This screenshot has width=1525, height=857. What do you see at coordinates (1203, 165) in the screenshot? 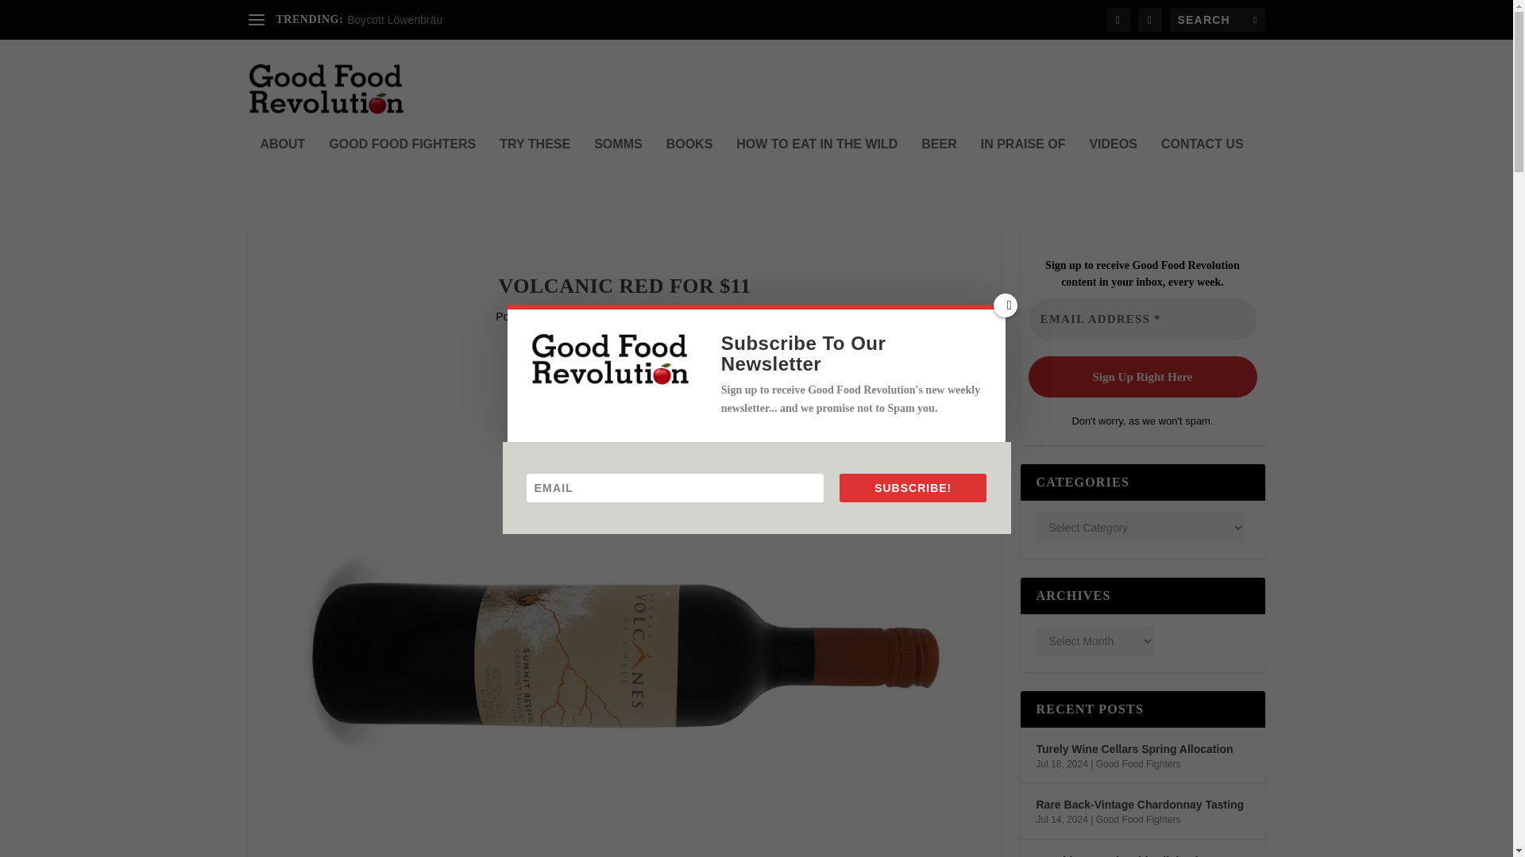
I see `CONTACT US` at bounding box center [1203, 165].